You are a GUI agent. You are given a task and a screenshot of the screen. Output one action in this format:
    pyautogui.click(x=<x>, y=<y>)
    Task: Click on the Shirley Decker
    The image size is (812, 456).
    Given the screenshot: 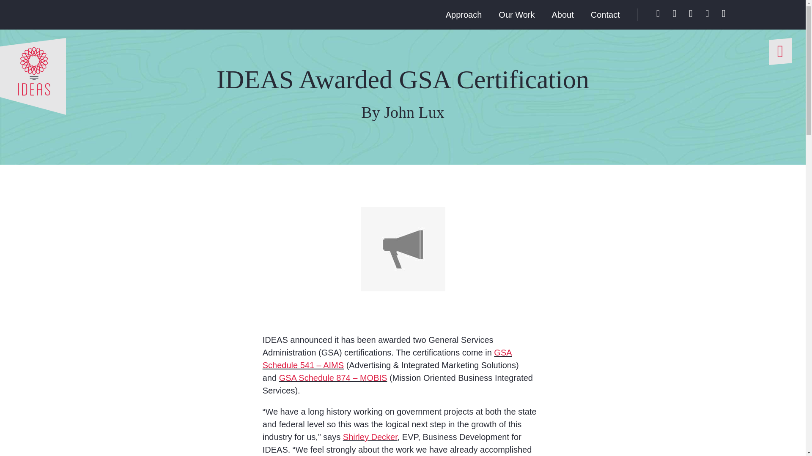 What is the action you would take?
    pyautogui.click(x=370, y=437)
    